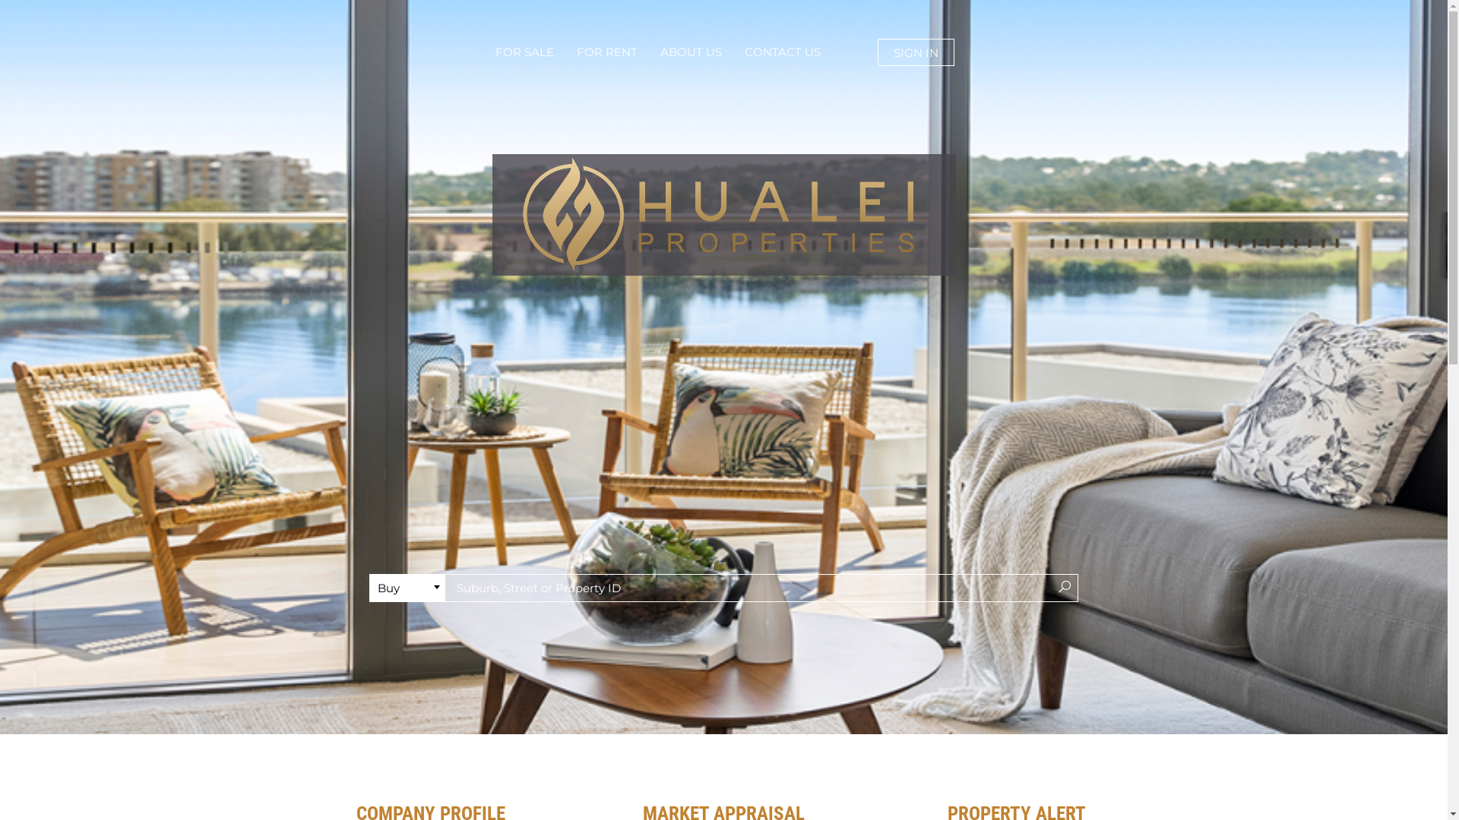 This screenshot has width=1459, height=820. What do you see at coordinates (783, 52) in the screenshot?
I see `CONTACT US` at bounding box center [783, 52].